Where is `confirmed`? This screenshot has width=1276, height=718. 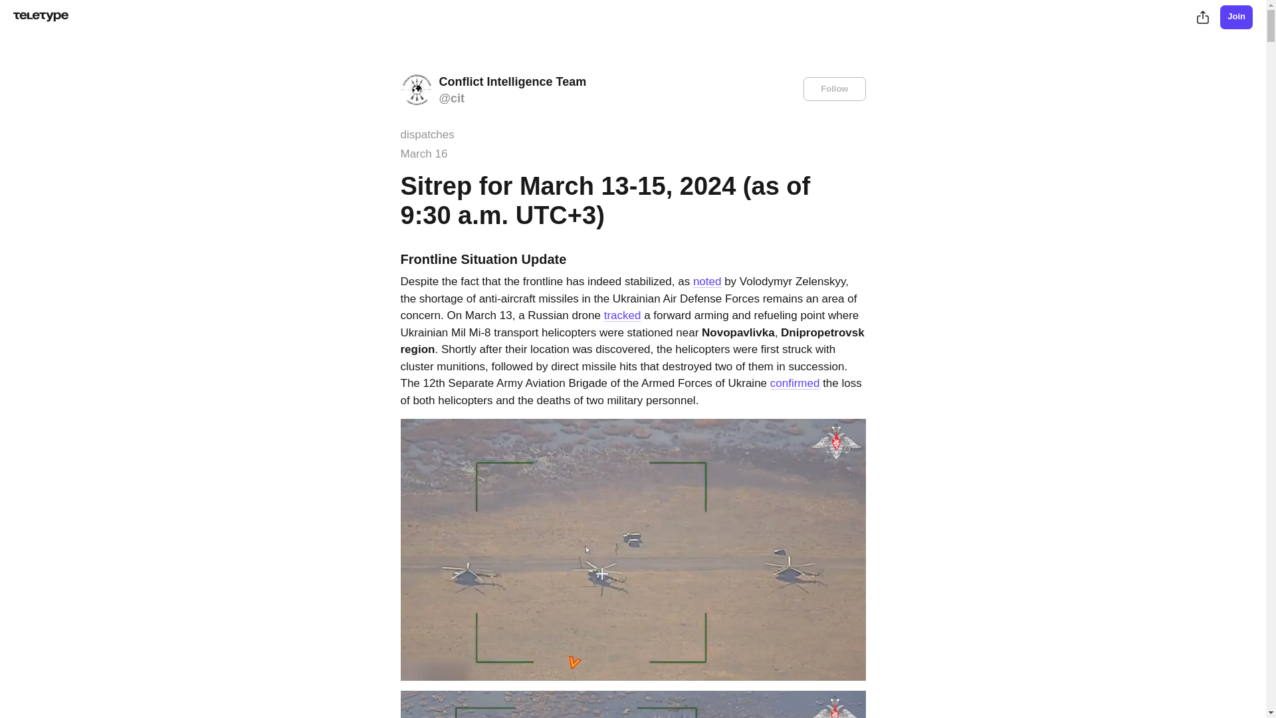 confirmed is located at coordinates (795, 383).